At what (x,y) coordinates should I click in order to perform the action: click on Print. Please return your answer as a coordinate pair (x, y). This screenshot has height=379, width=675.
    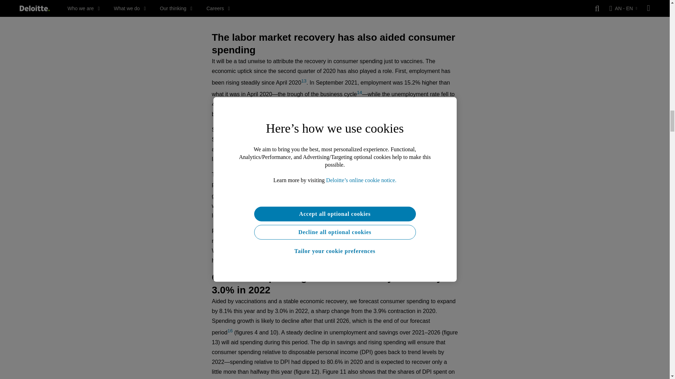
    Looking at the image, I should click on (335, 4).